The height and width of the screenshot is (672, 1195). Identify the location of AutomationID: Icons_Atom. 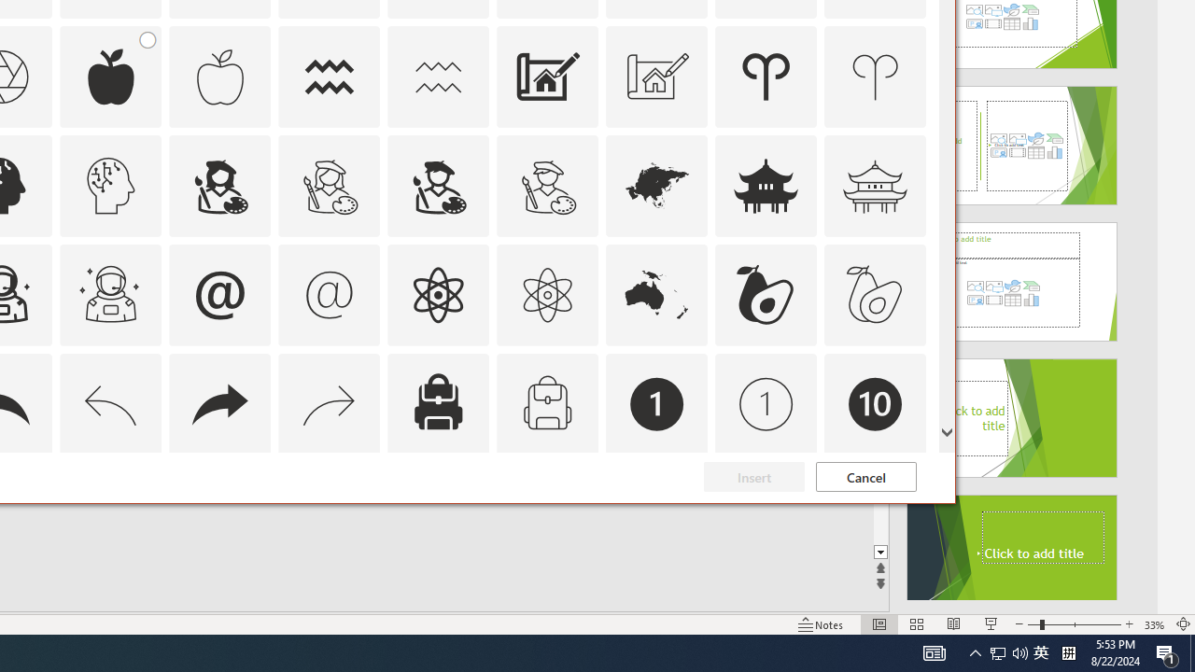
(438, 295).